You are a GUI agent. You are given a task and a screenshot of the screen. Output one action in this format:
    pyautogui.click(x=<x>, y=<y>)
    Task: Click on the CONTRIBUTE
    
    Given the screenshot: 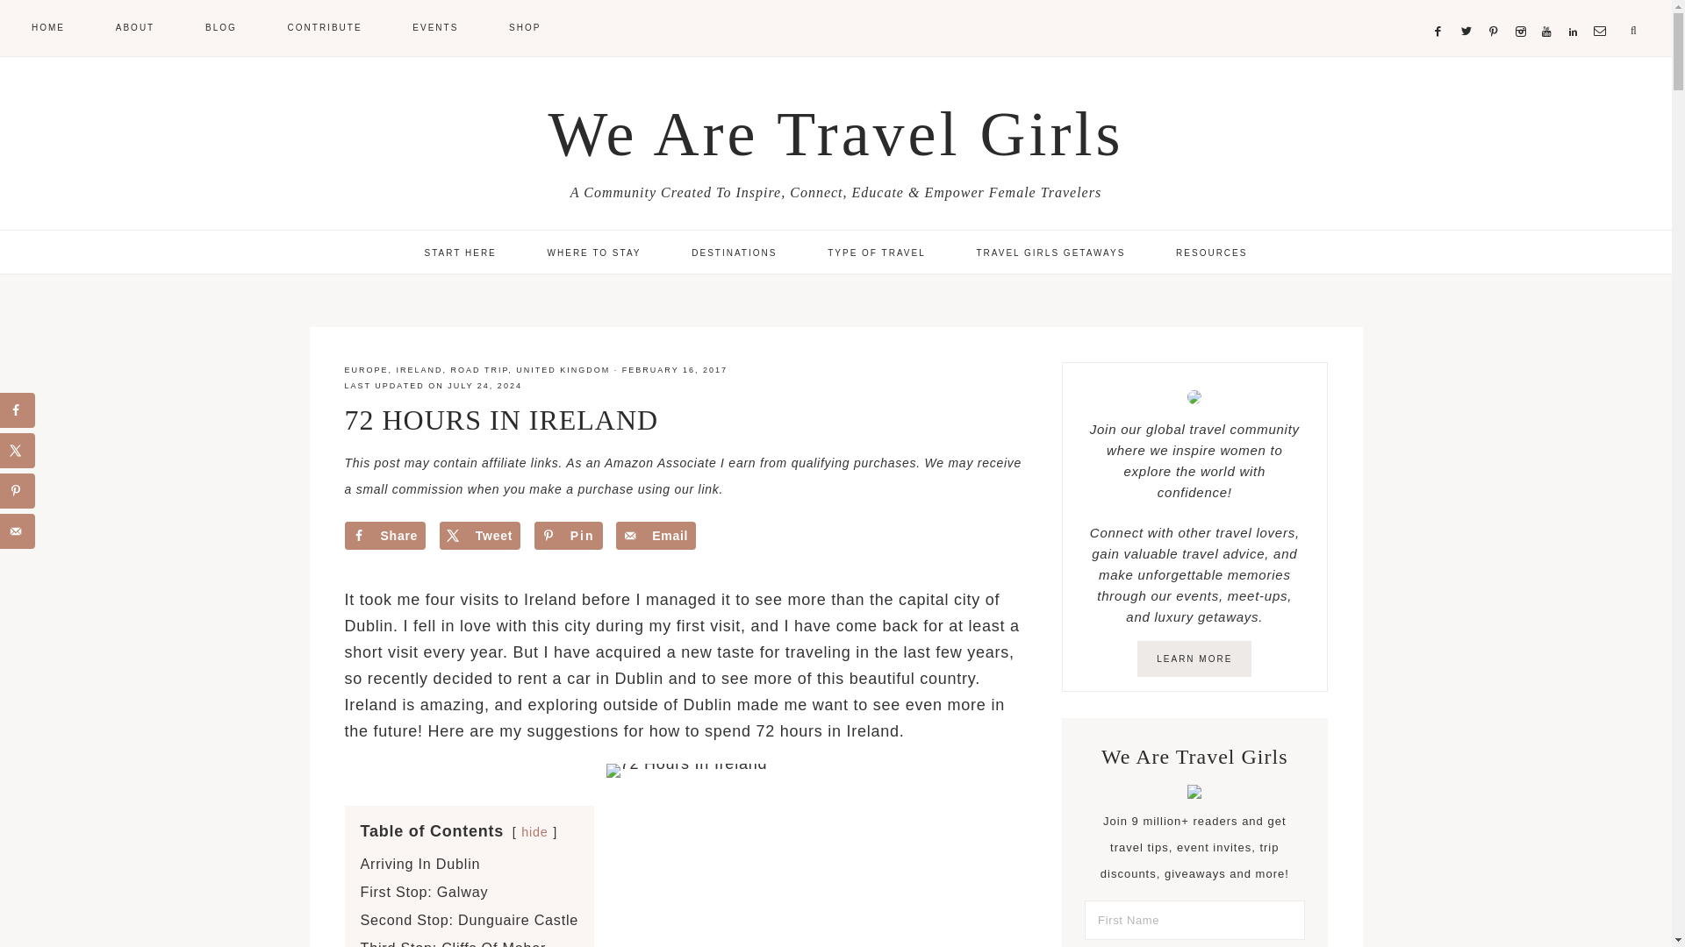 What is the action you would take?
    pyautogui.click(x=325, y=26)
    